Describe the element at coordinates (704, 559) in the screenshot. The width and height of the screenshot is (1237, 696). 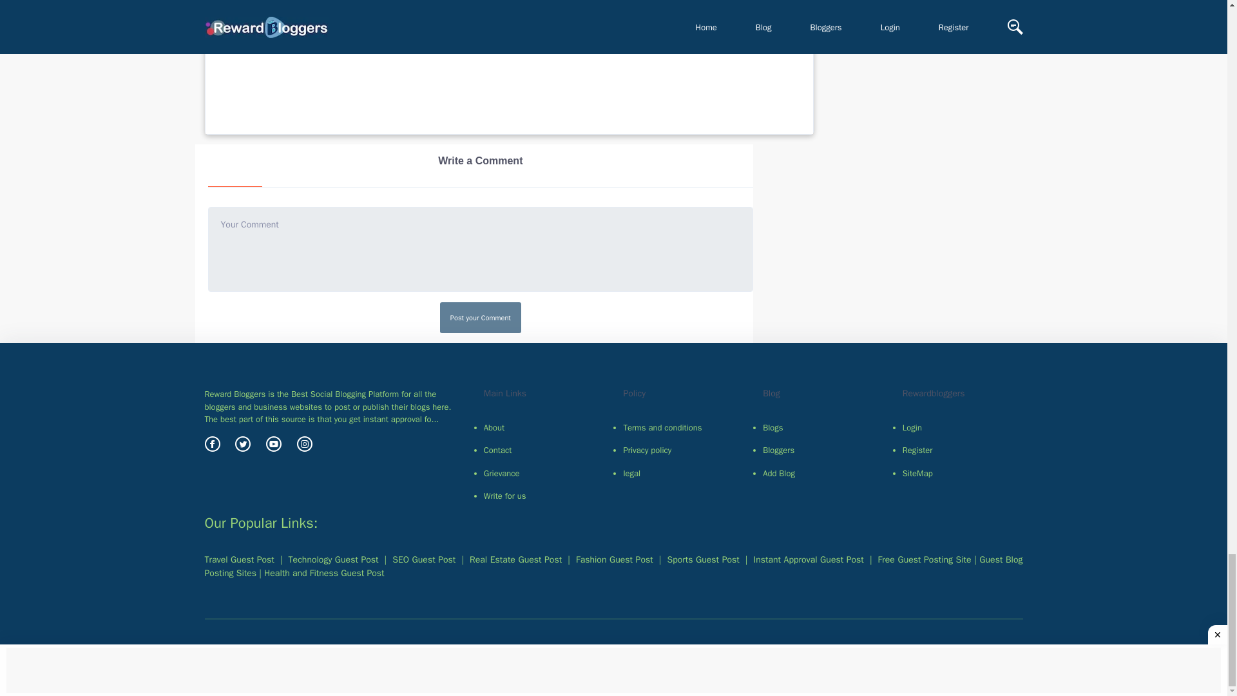
I see `Sports Guest Post` at that location.